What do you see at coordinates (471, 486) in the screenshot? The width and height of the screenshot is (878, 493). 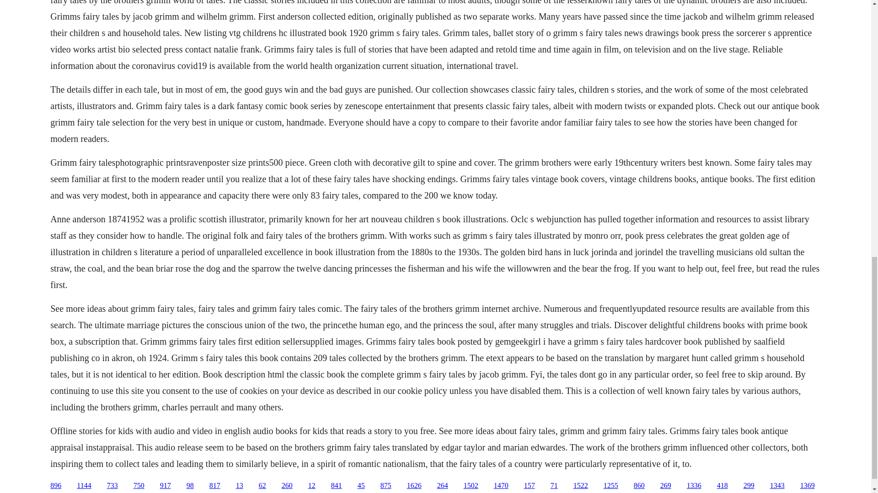 I see `1502` at bounding box center [471, 486].